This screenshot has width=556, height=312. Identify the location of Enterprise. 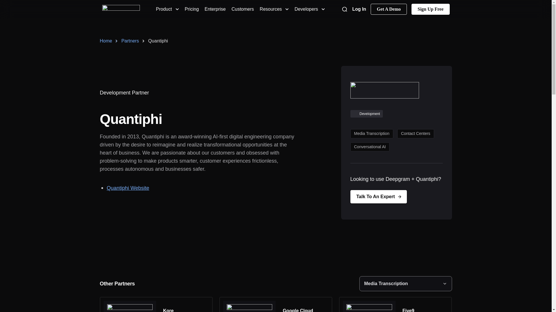
(215, 9).